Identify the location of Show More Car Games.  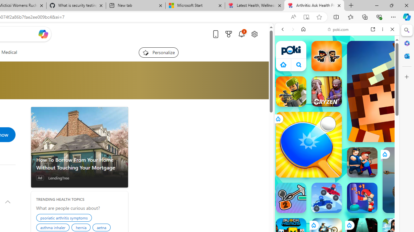
(376, 152).